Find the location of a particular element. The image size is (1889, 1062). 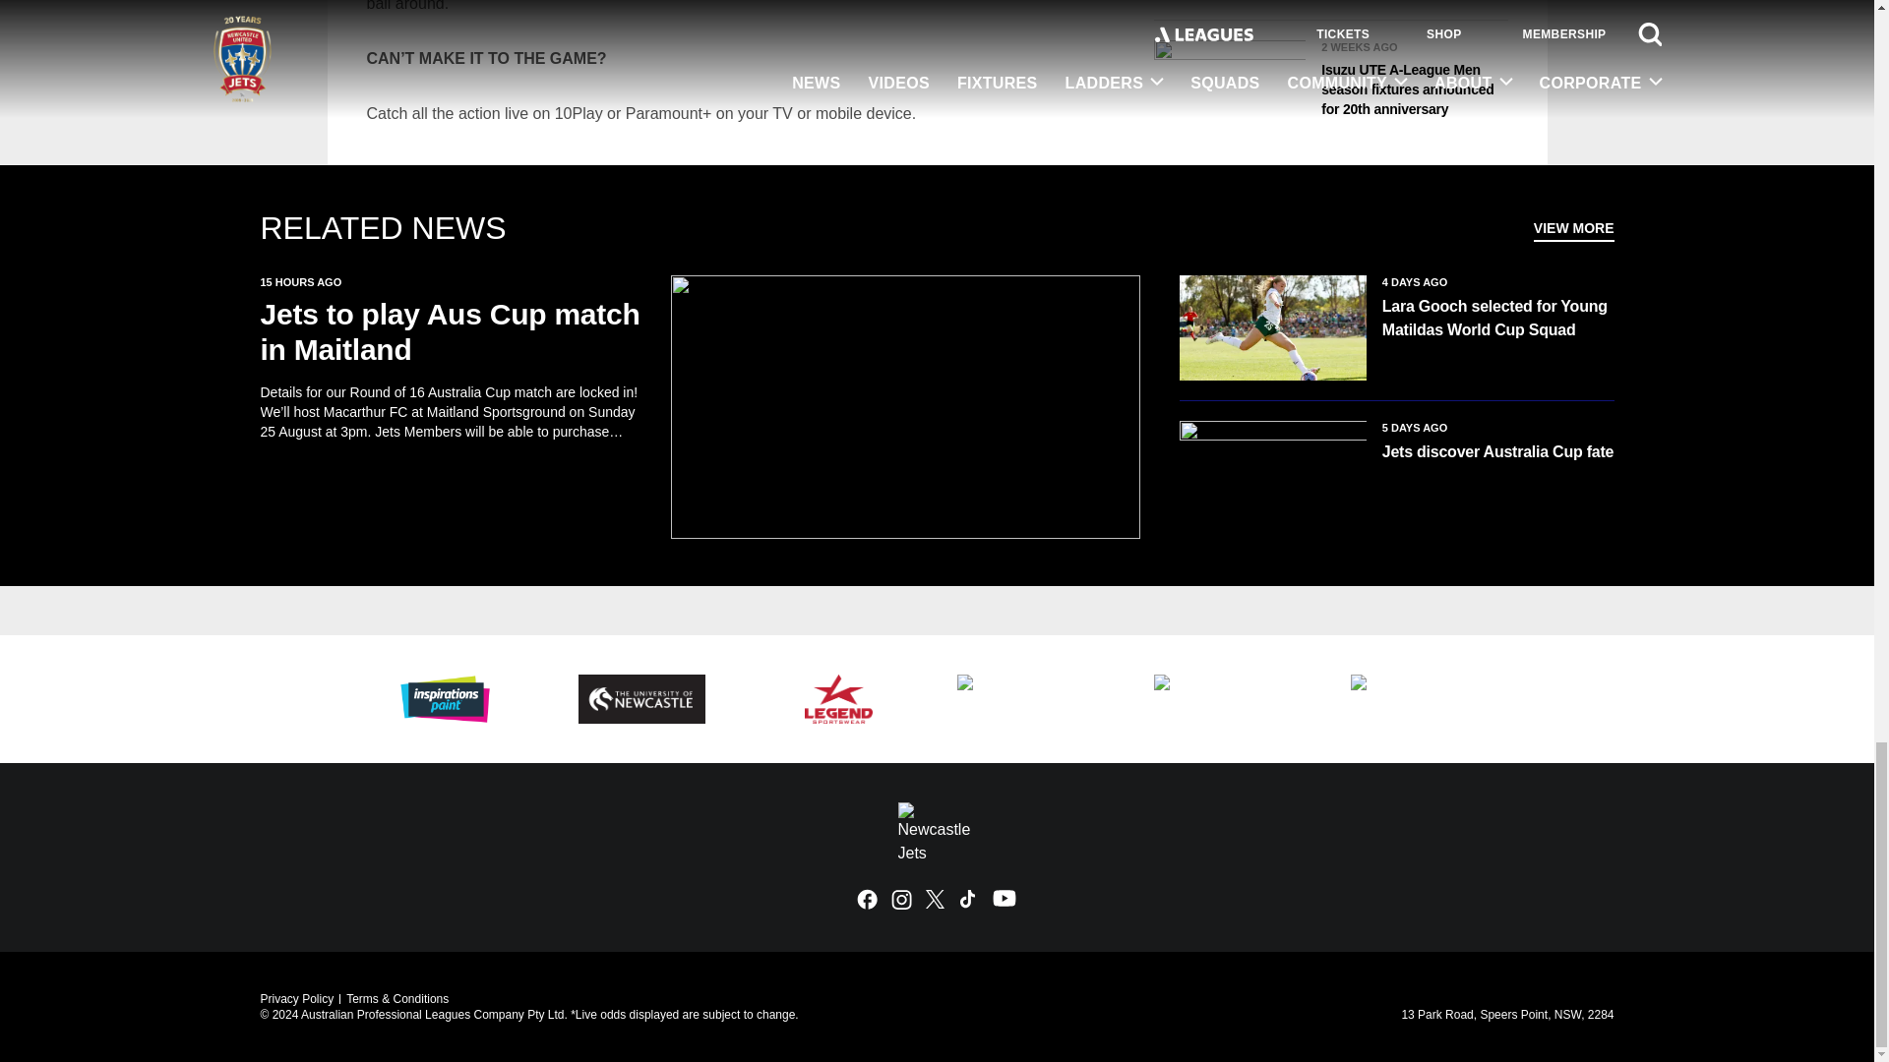

Inspirations Paint is located at coordinates (445, 698).